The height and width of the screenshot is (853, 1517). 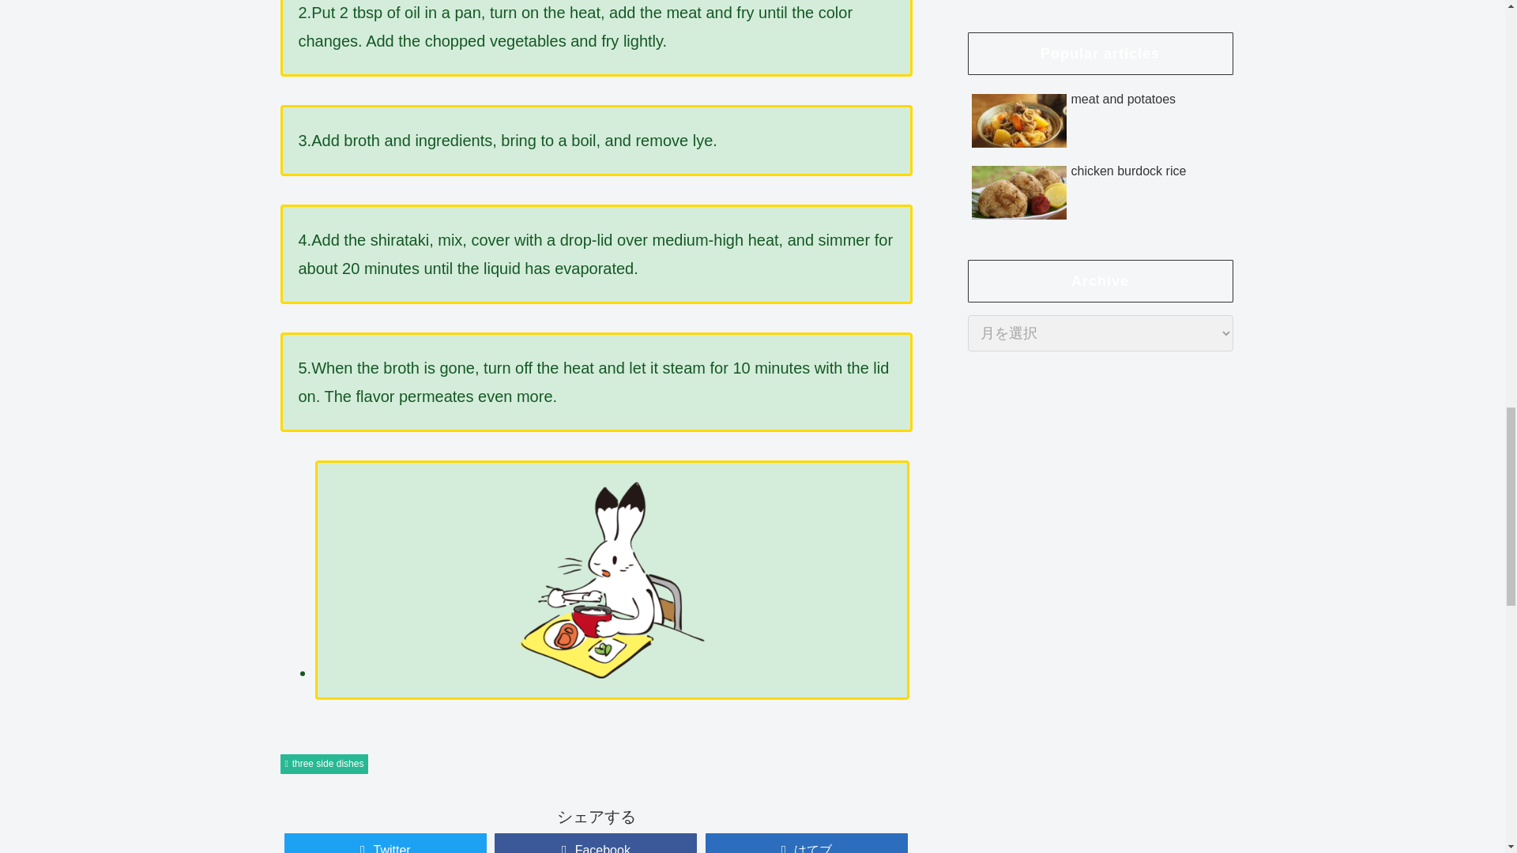 What do you see at coordinates (1100, 131) in the screenshot?
I see `Popular articles` at bounding box center [1100, 131].